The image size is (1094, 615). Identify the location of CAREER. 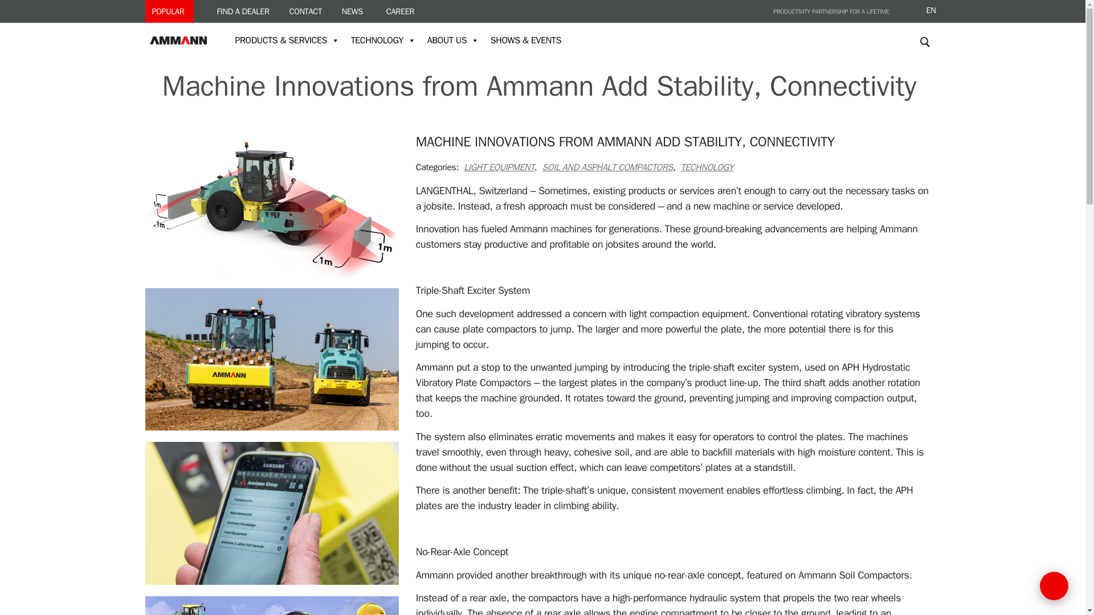
(398, 11).